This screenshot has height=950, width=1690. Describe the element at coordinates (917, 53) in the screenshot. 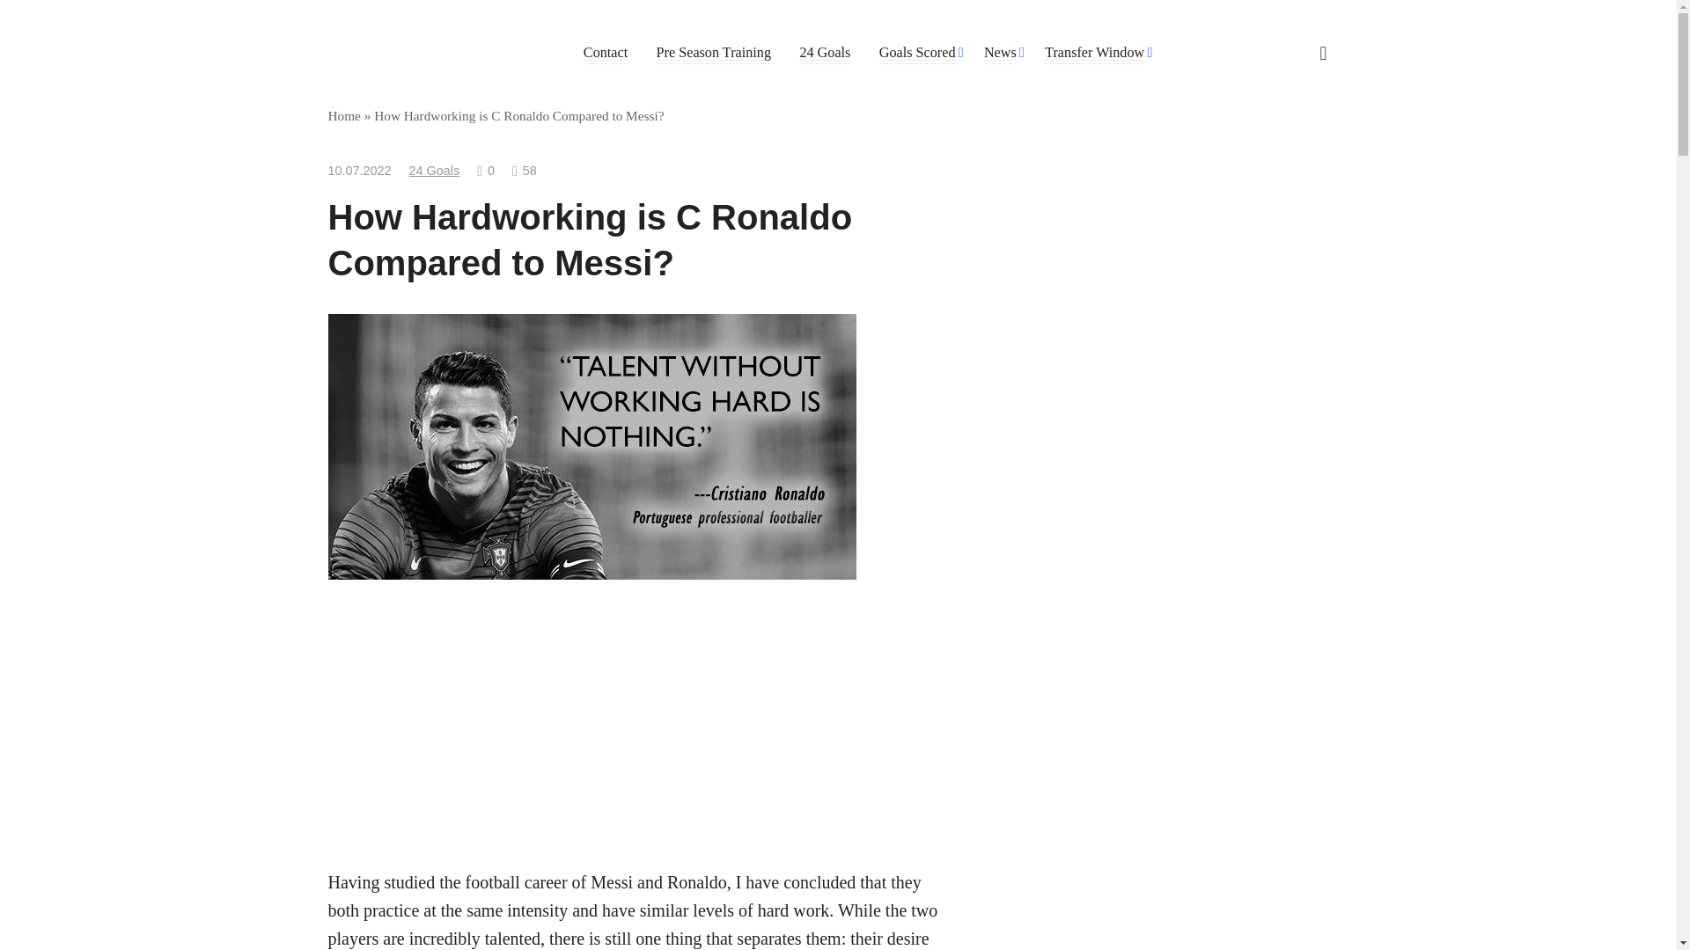

I see `Goals Scored` at that location.